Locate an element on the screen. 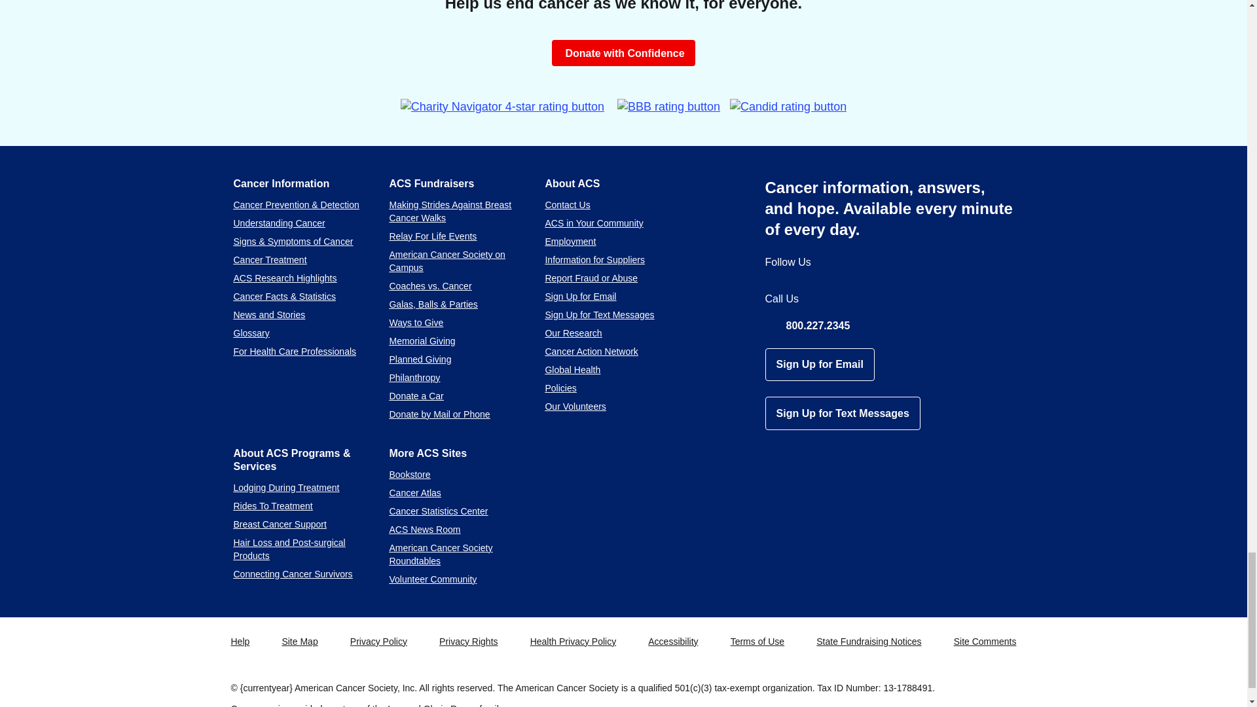  Relay For Life Events is located at coordinates (432, 236).